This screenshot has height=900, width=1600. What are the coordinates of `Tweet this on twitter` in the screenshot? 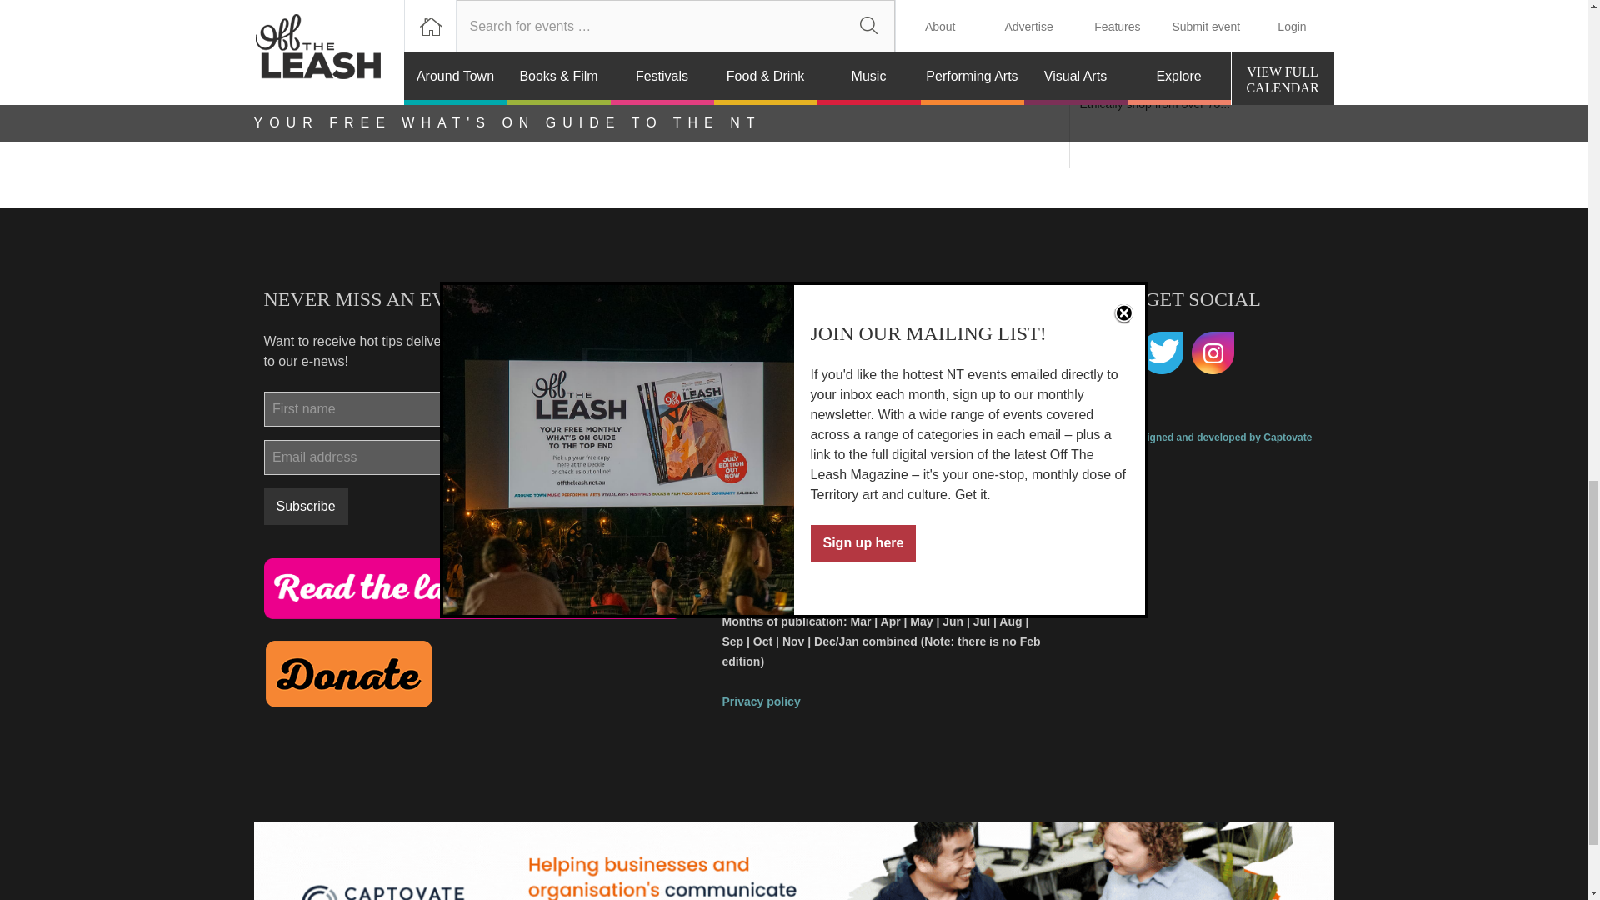 It's located at (378, 27).